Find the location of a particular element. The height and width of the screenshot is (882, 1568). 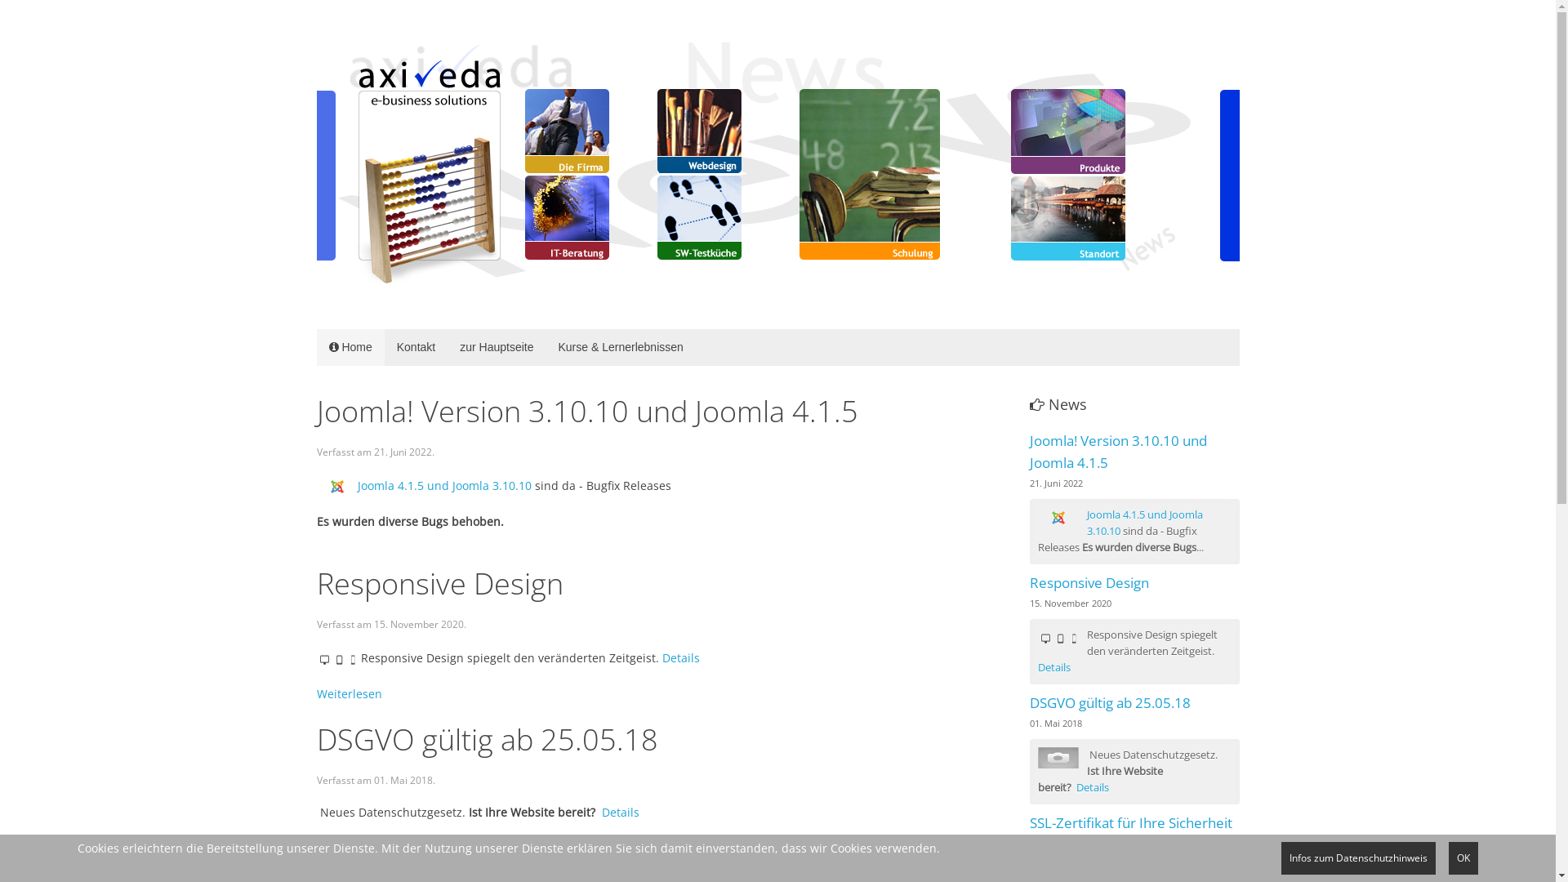

Joomla 4.1.5 und Joomla 3.10.10 is located at coordinates (444, 485).